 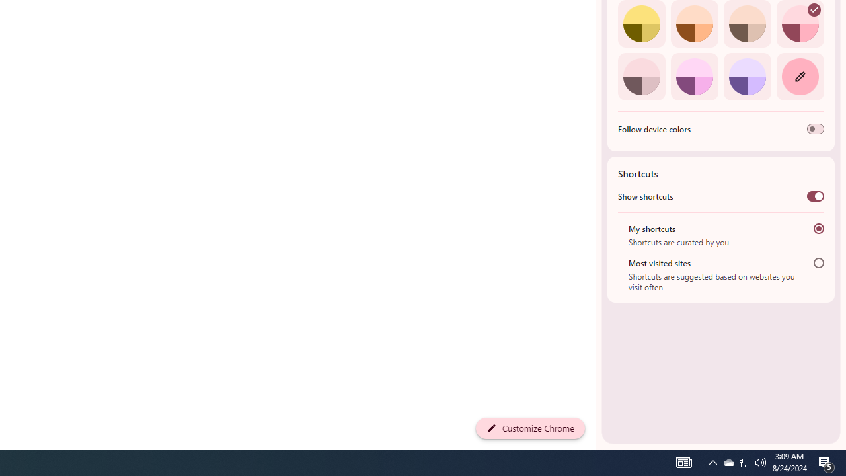 I want to click on Most visited sites, so click(x=818, y=263).